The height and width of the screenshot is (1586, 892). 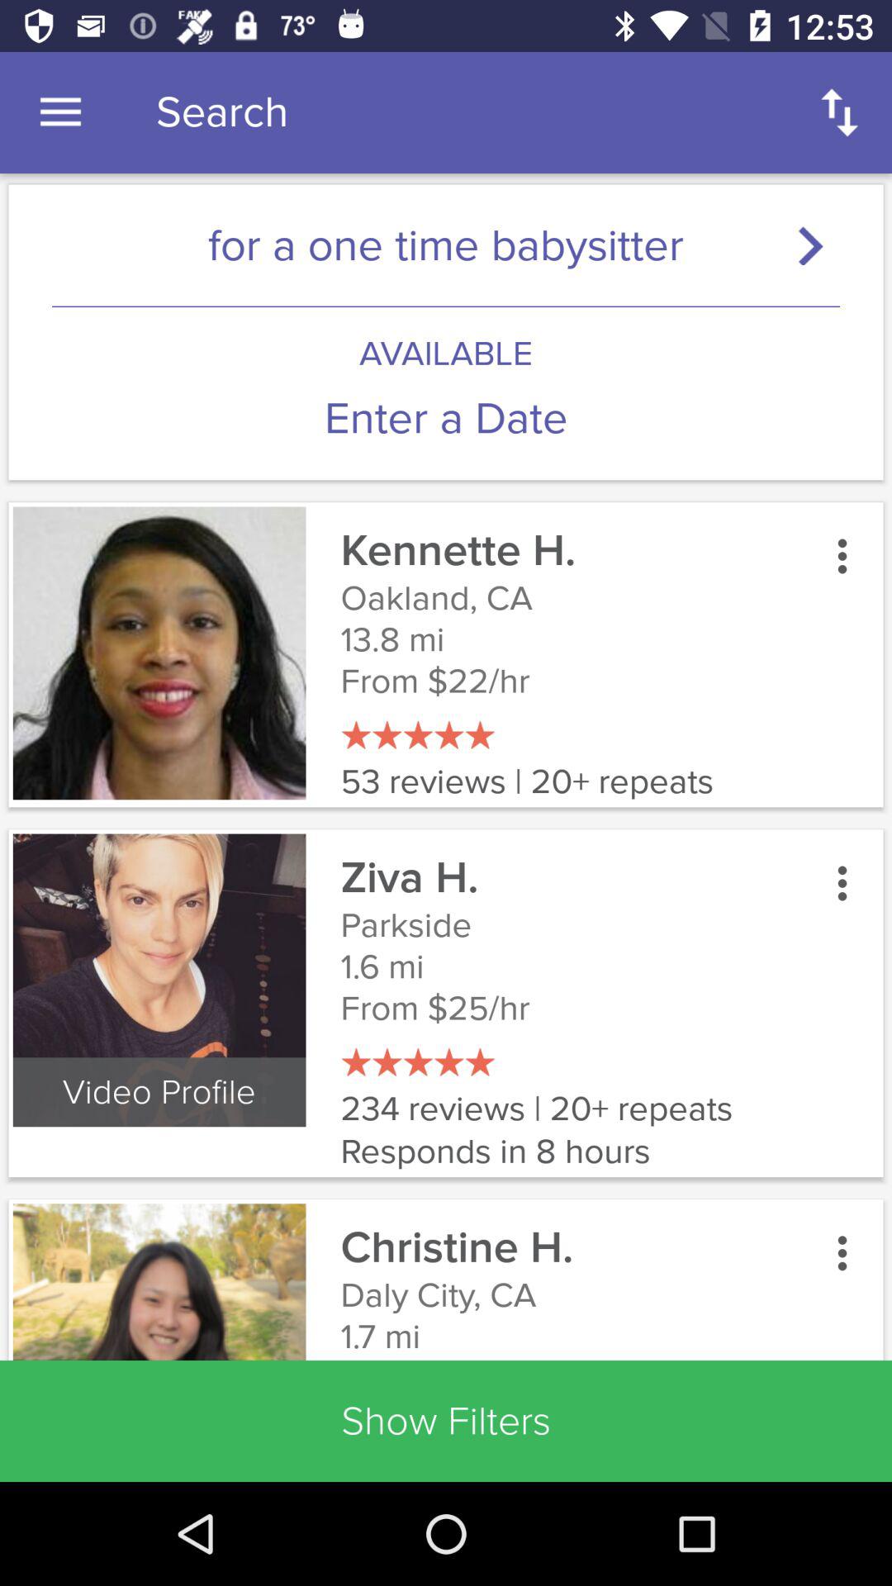 I want to click on select babysitter type, so click(x=818, y=245).